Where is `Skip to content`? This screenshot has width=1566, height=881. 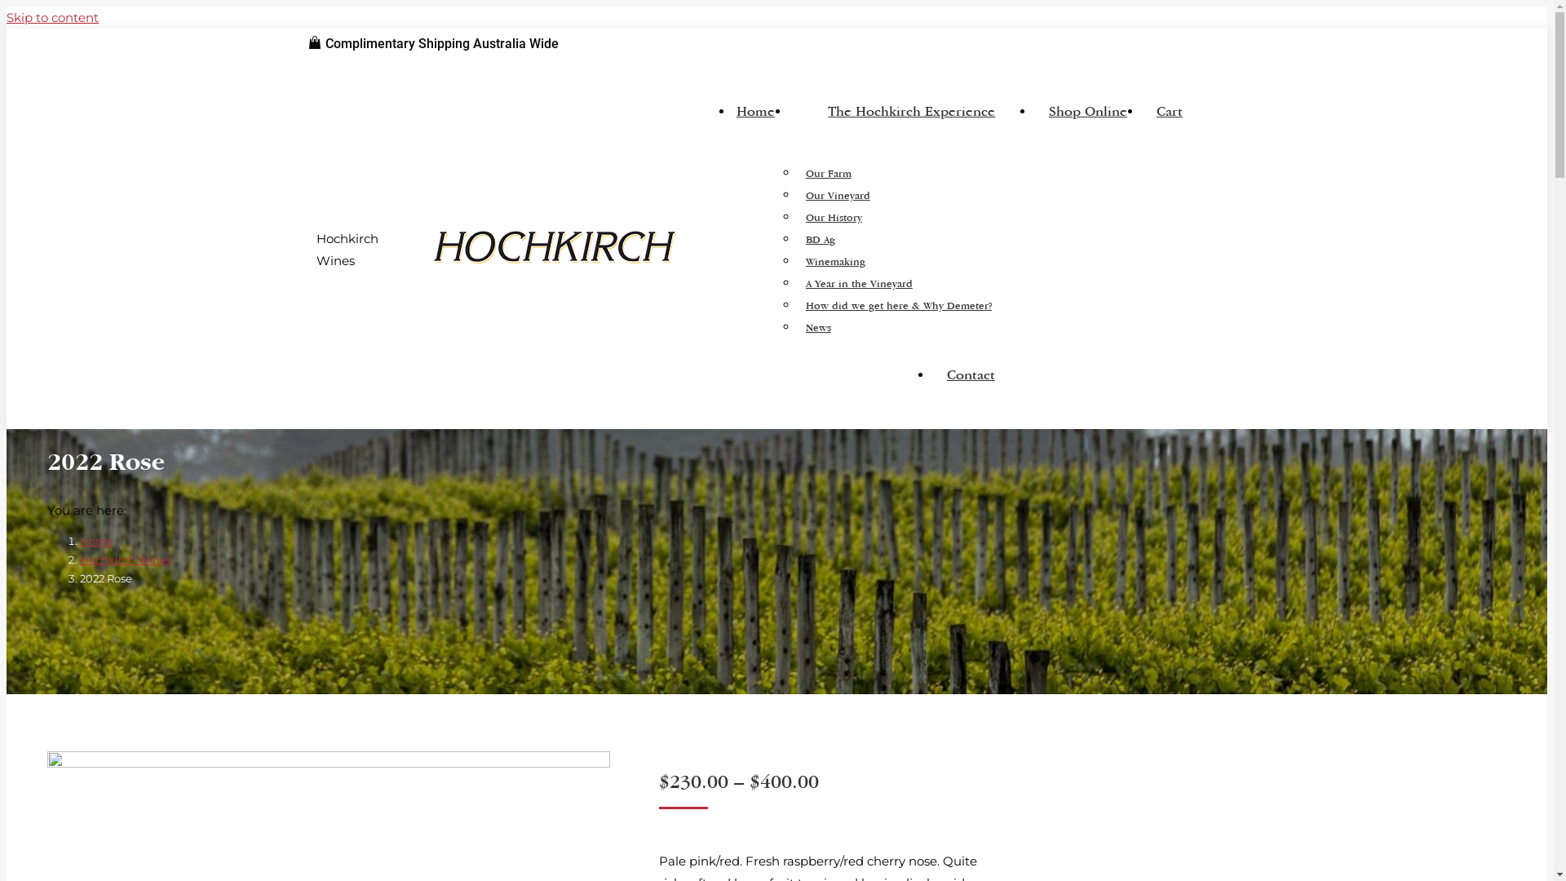
Skip to content is located at coordinates (776, 18).